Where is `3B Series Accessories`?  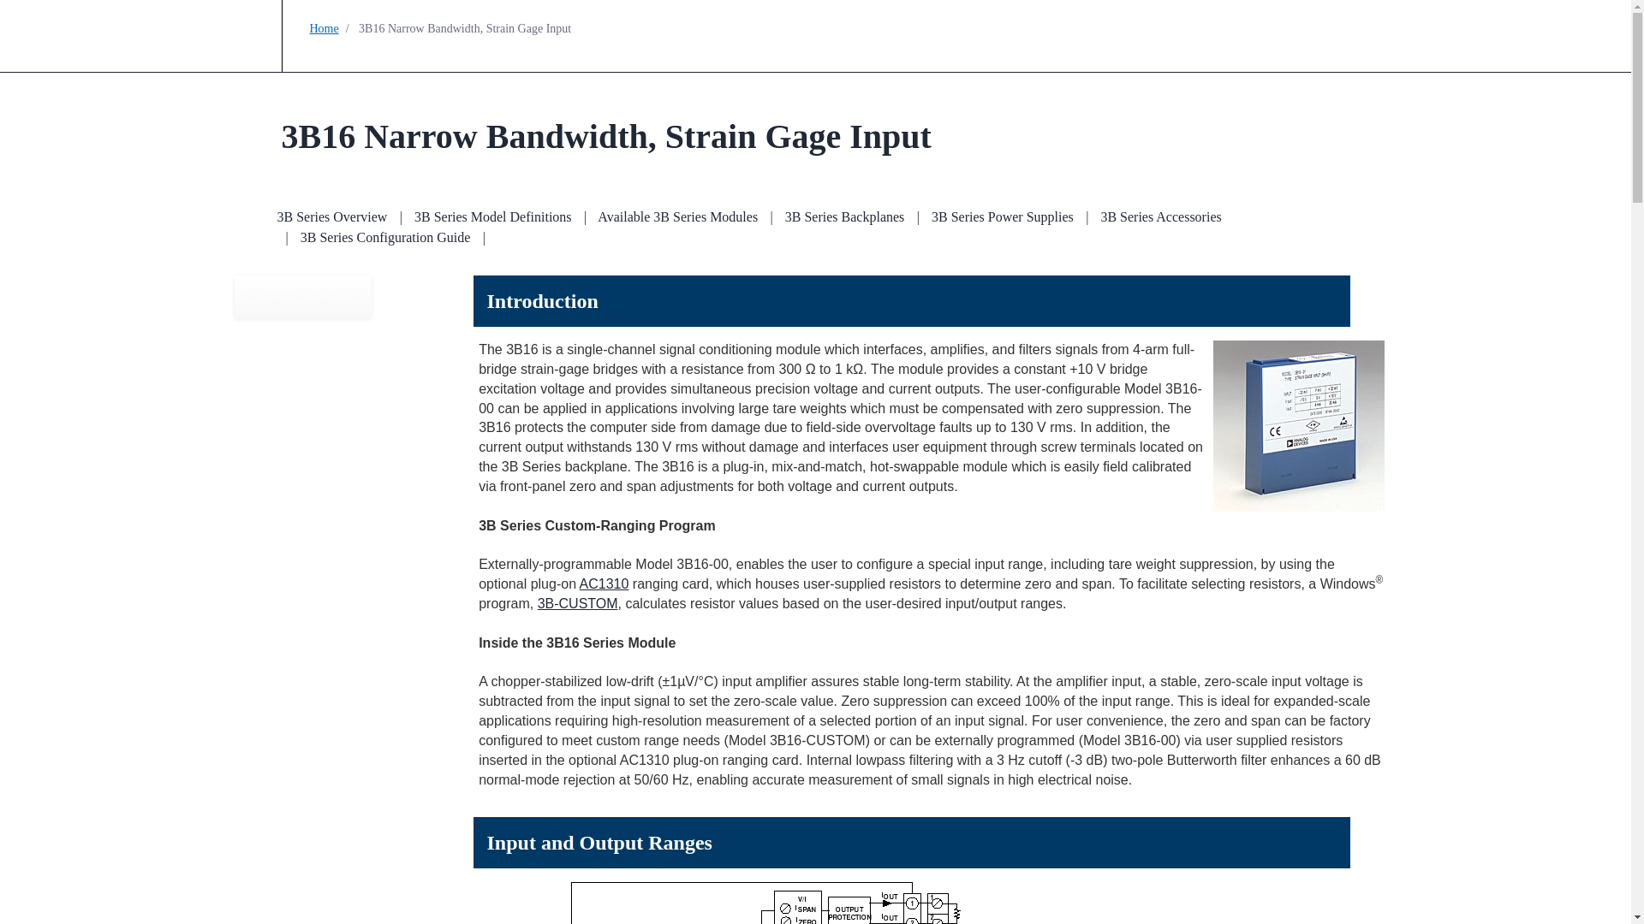
3B Series Accessories is located at coordinates (1160, 217).